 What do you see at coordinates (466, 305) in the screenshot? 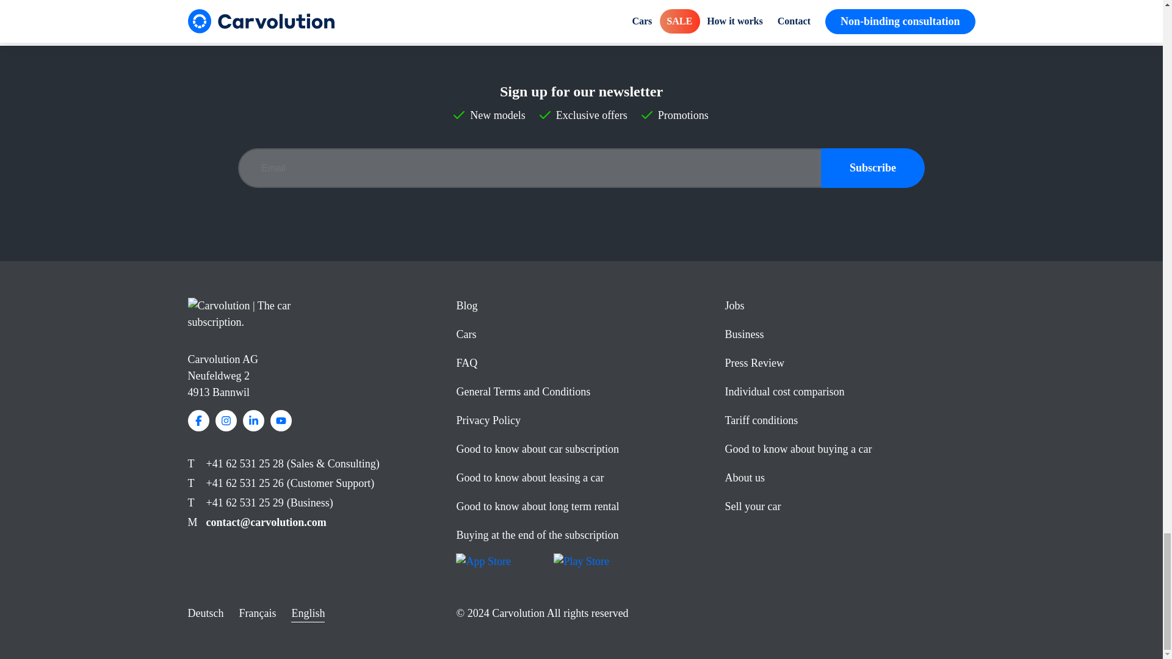
I see `Blog` at bounding box center [466, 305].